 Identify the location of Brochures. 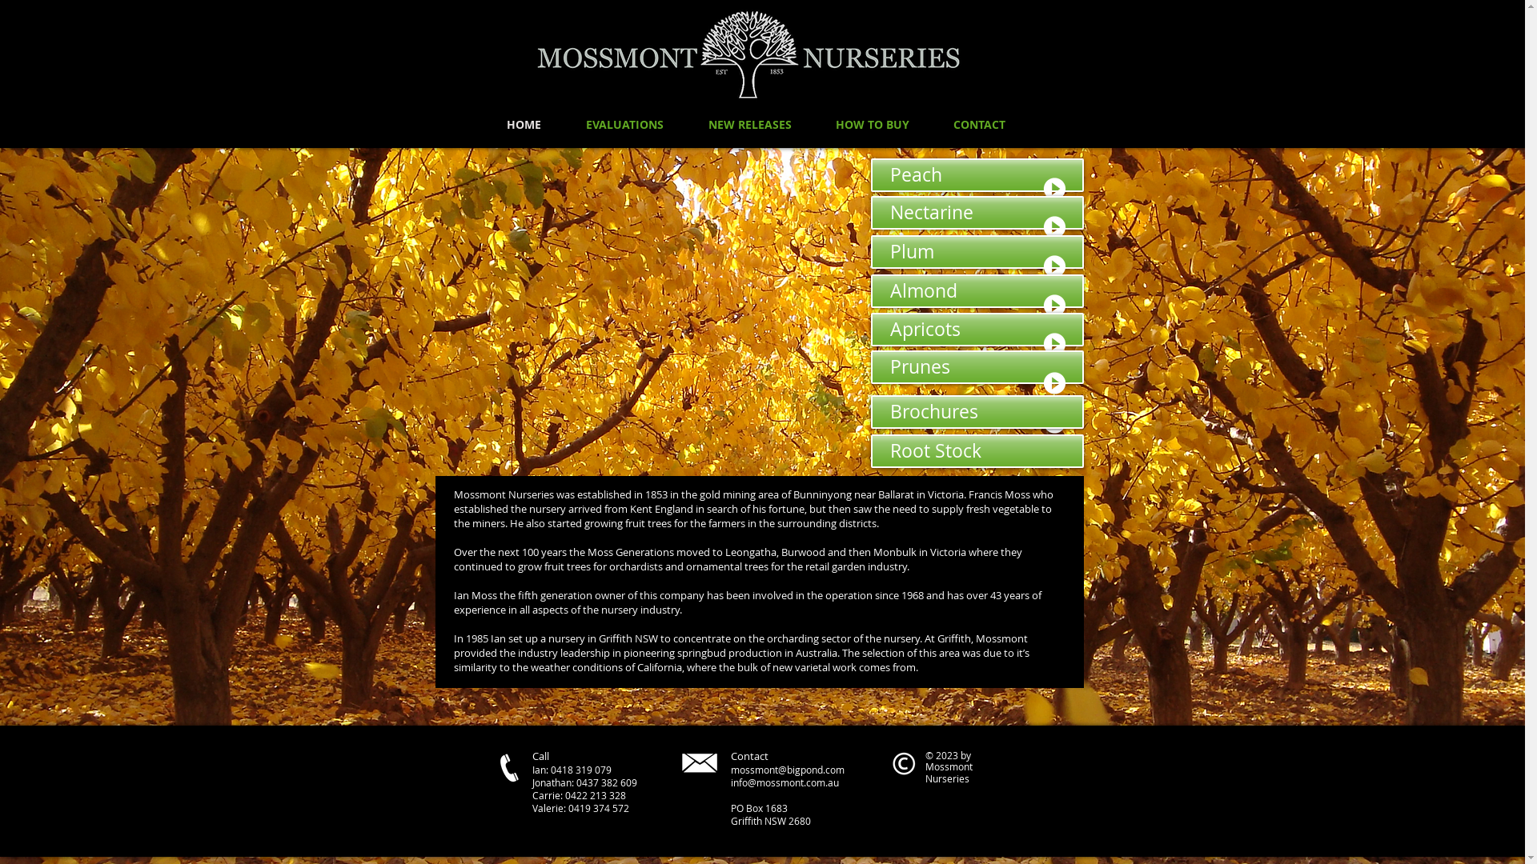
(977, 412).